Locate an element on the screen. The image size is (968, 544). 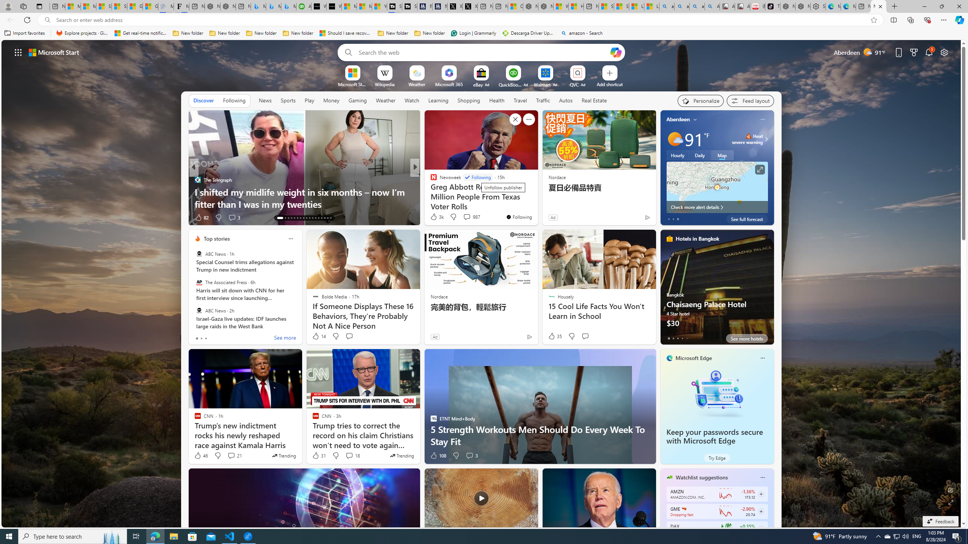
45 Like is located at coordinates (434, 218).